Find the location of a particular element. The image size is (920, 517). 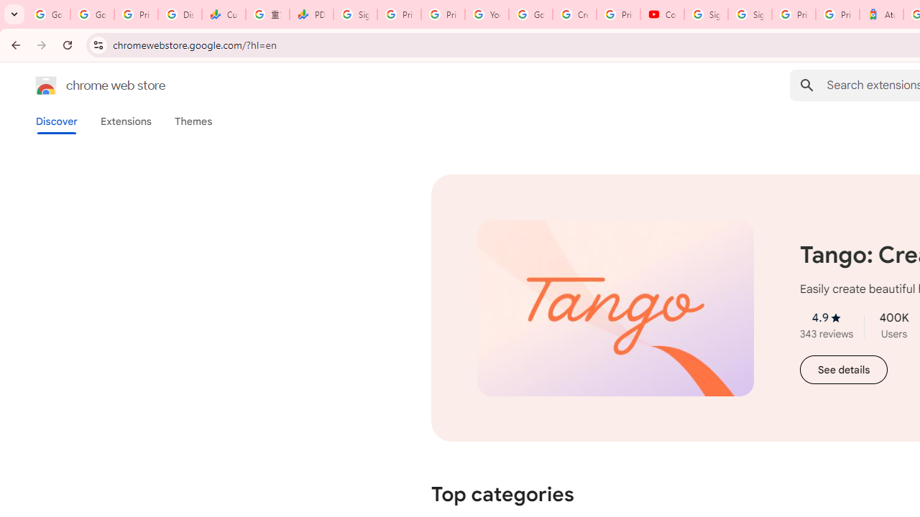

Themes is located at coordinates (193, 121).